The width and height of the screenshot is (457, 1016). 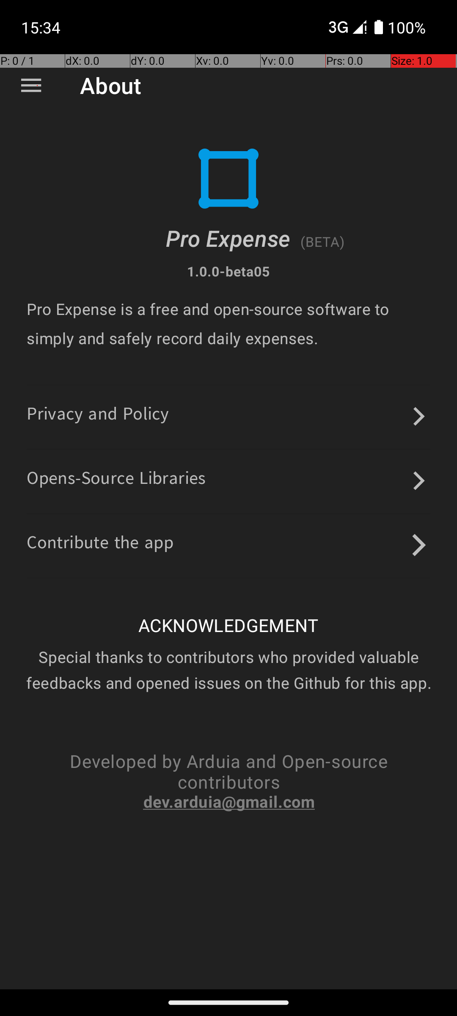 What do you see at coordinates (116, 481) in the screenshot?
I see `Opens-Source Libraries` at bounding box center [116, 481].